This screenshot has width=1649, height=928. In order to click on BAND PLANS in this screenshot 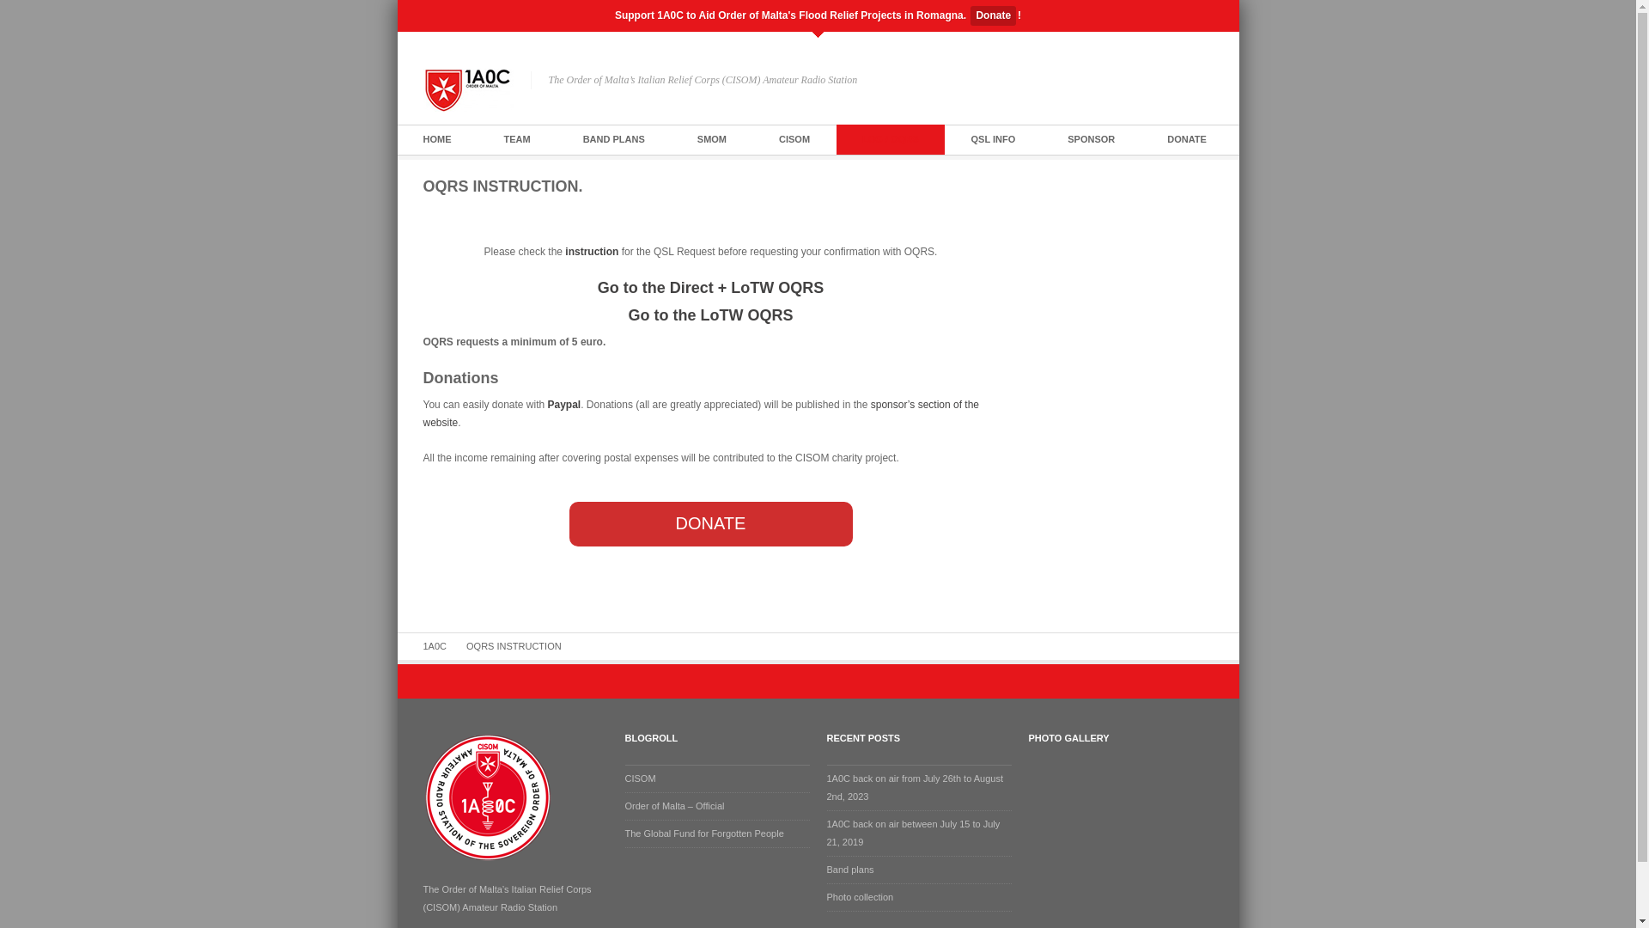, I will do `click(614, 139)`.